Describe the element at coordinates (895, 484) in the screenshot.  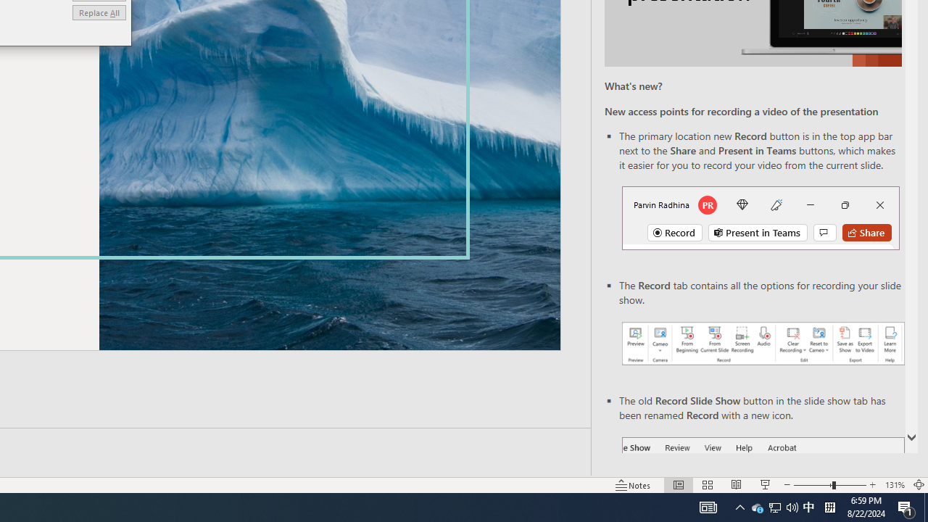
I see `Zoom 131%` at that location.